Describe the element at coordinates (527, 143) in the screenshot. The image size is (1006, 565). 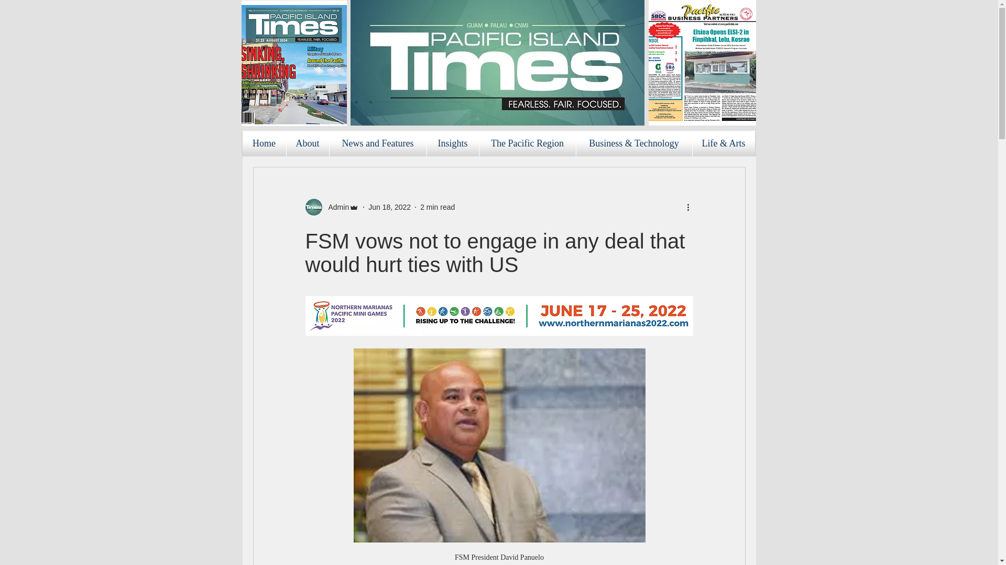
I see `The Pacific Region` at that location.